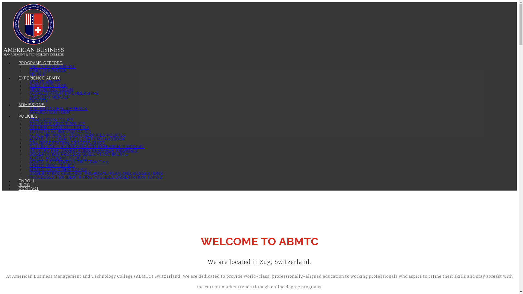 The width and height of the screenshot is (523, 294). I want to click on DBA IN MANAGEMENT, so click(52, 67).